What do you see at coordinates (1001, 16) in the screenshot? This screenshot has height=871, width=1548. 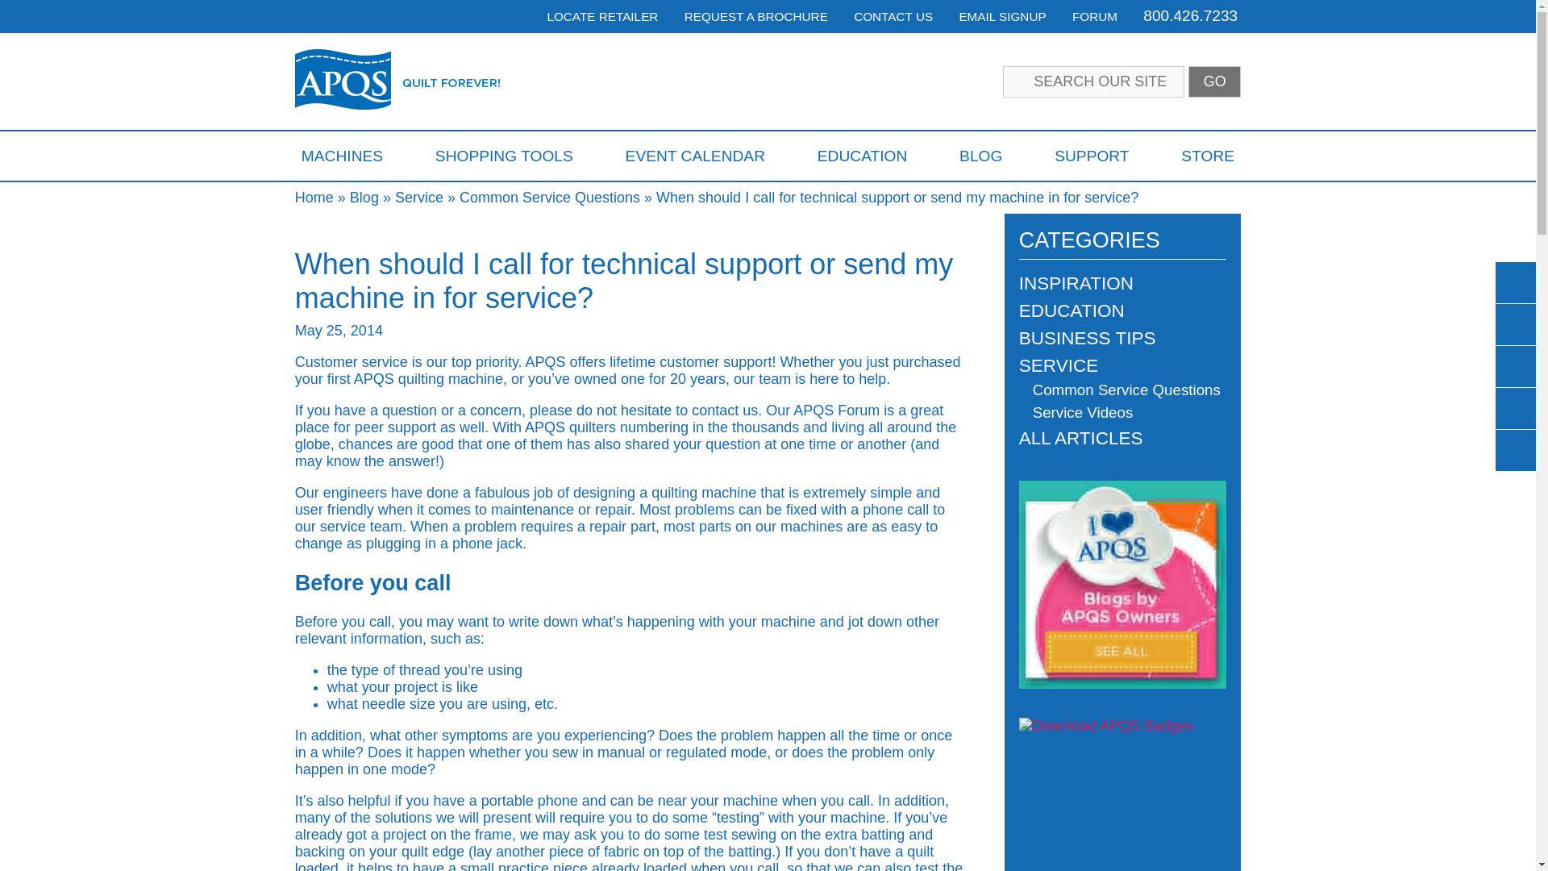 I see `EMAIL SIGNUP` at bounding box center [1001, 16].